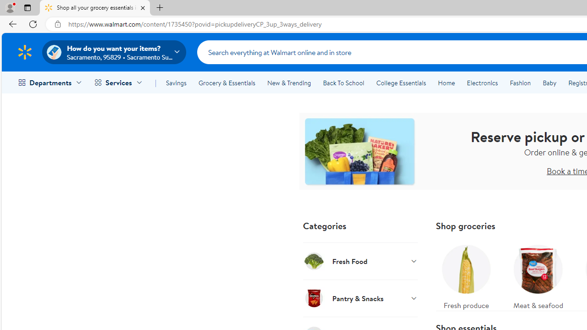  What do you see at coordinates (27, 7) in the screenshot?
I see `Tab actions menu` at bounding box center [27, 7].